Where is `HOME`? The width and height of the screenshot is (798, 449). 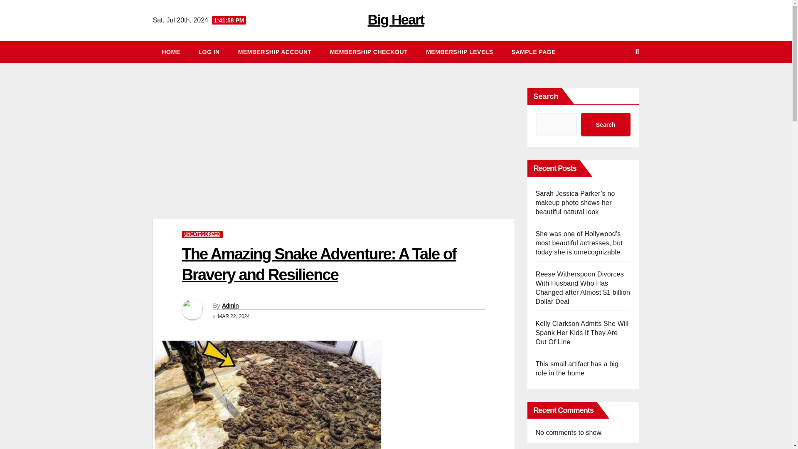 HOME is located at coordinates (171, 52).